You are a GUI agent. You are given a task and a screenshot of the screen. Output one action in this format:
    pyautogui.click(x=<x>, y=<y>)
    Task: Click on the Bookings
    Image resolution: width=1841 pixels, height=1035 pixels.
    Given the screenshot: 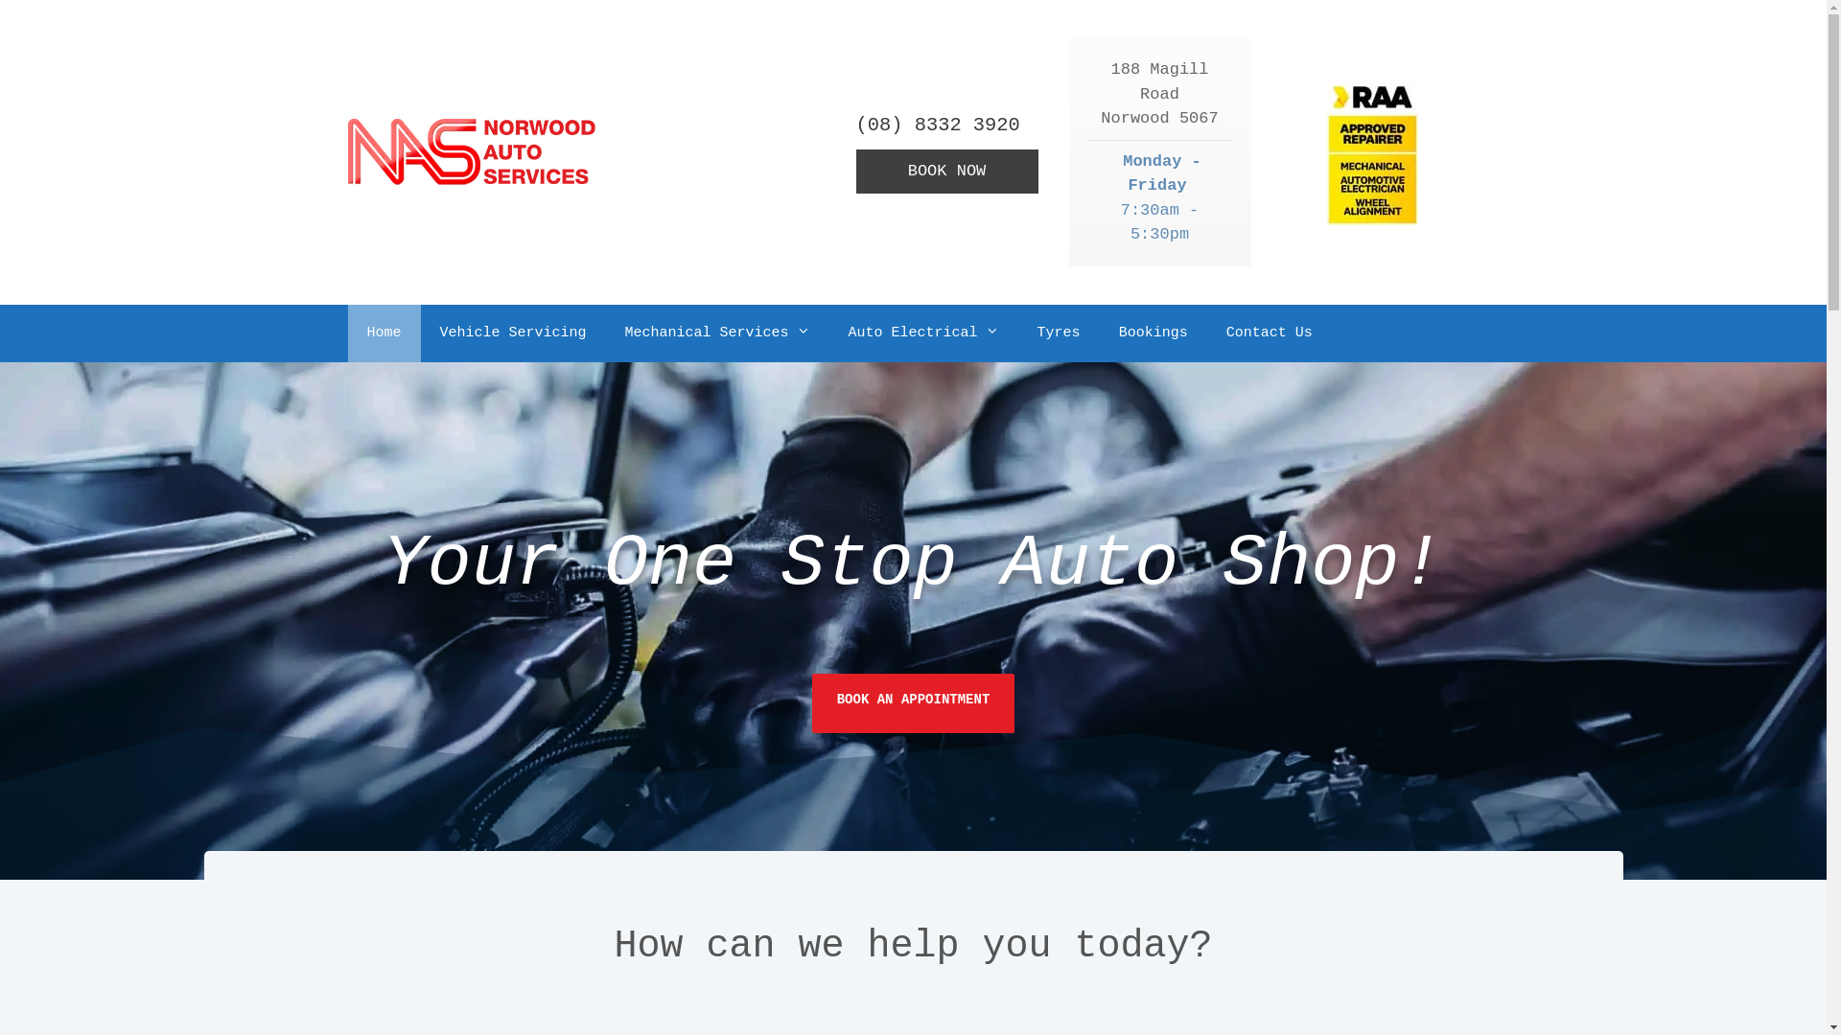 What is the action you would take?
    pyautogui.click(x=1154, y=333)
    